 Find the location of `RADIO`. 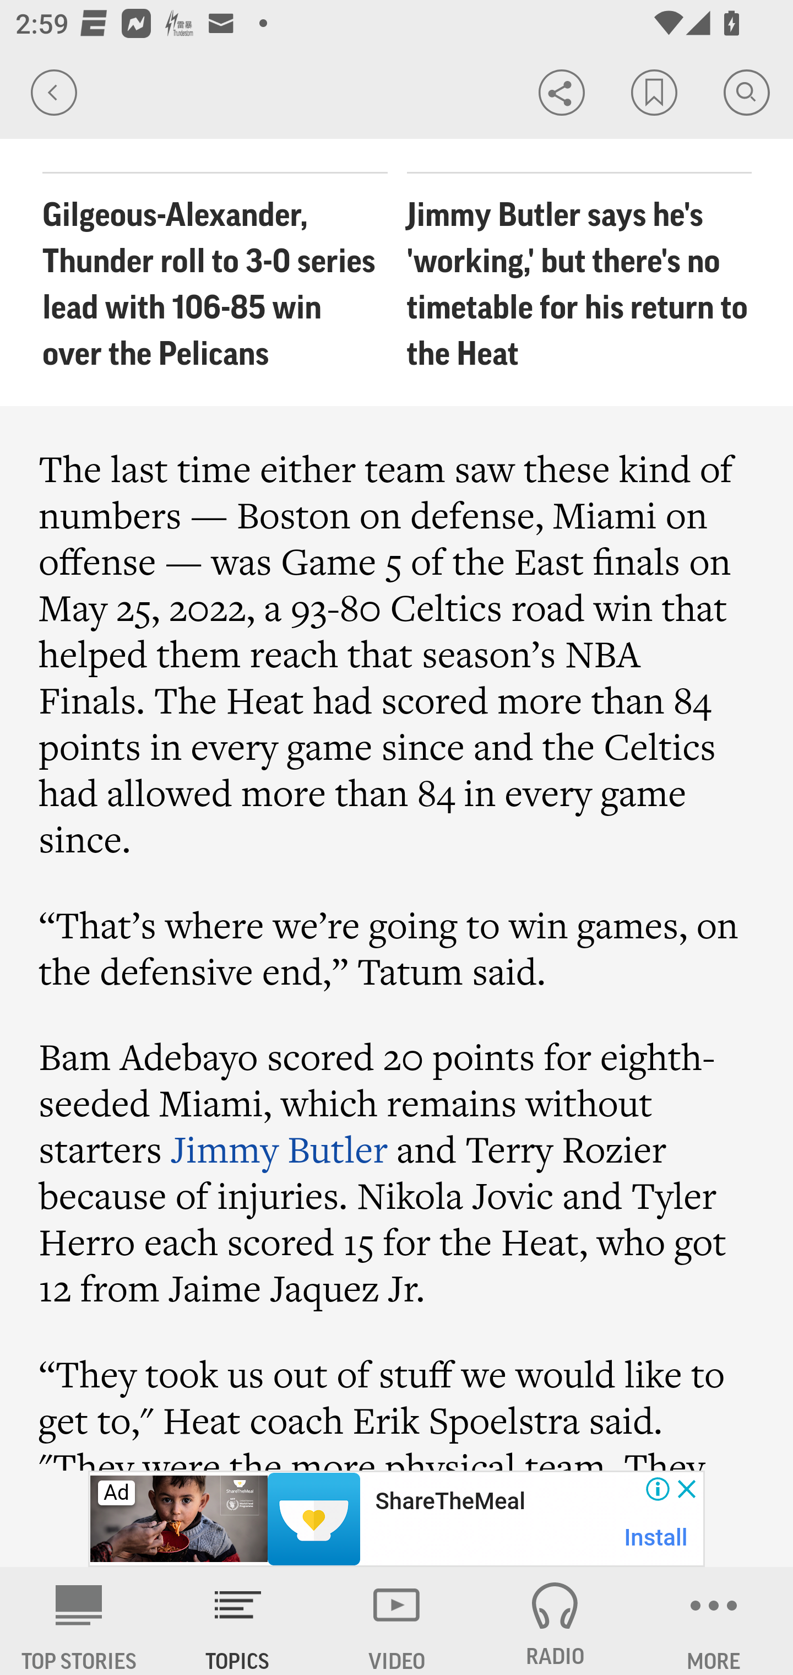

RADIO is located at coordinates (555, 1621).